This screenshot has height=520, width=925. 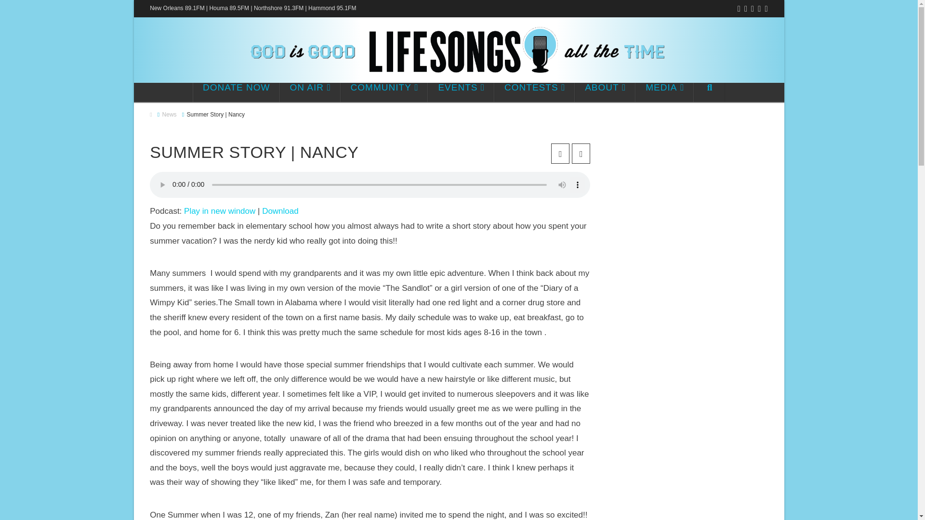 I want to click on MEDIA, so click(x=665, y=92).